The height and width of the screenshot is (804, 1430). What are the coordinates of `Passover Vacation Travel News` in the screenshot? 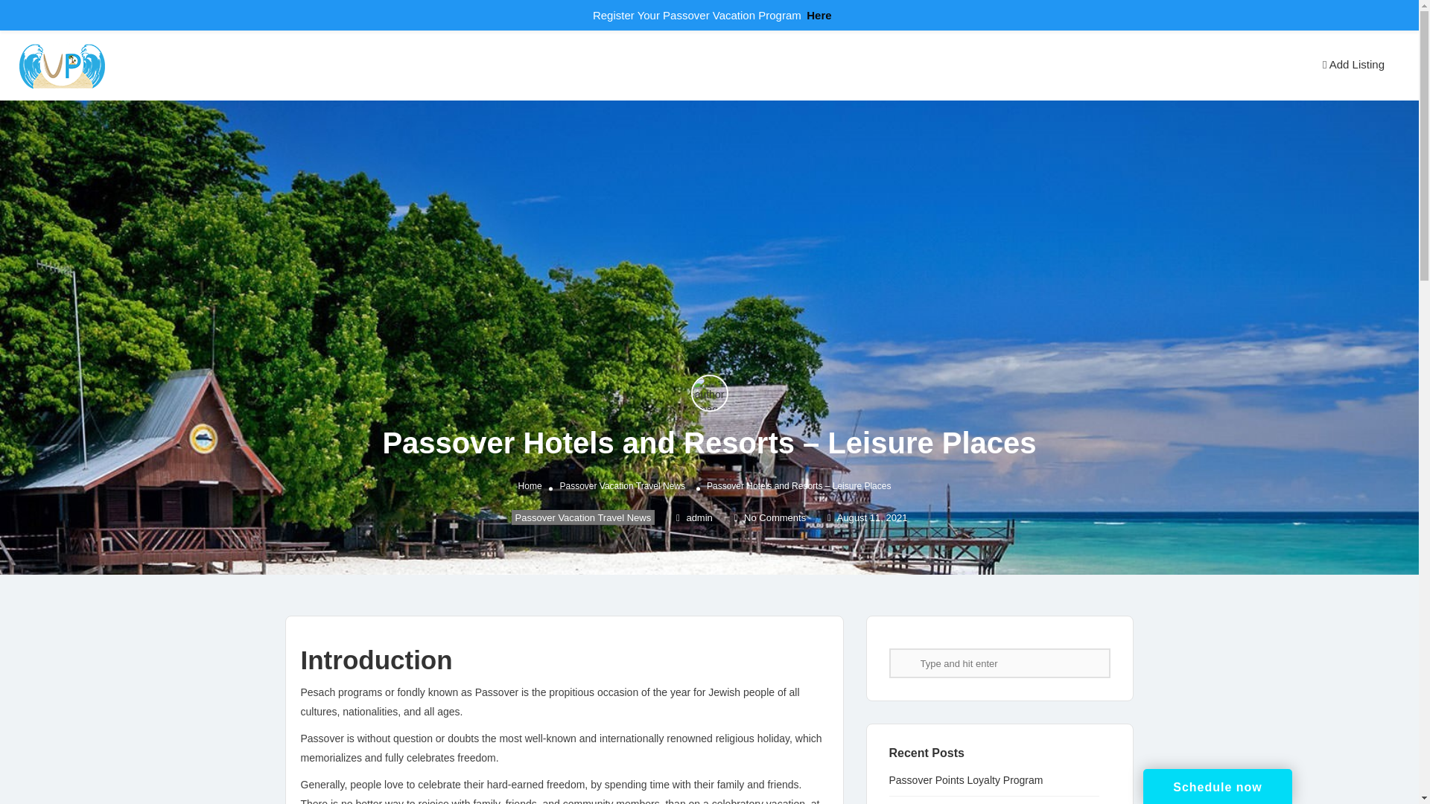 It's located at (621, 485).